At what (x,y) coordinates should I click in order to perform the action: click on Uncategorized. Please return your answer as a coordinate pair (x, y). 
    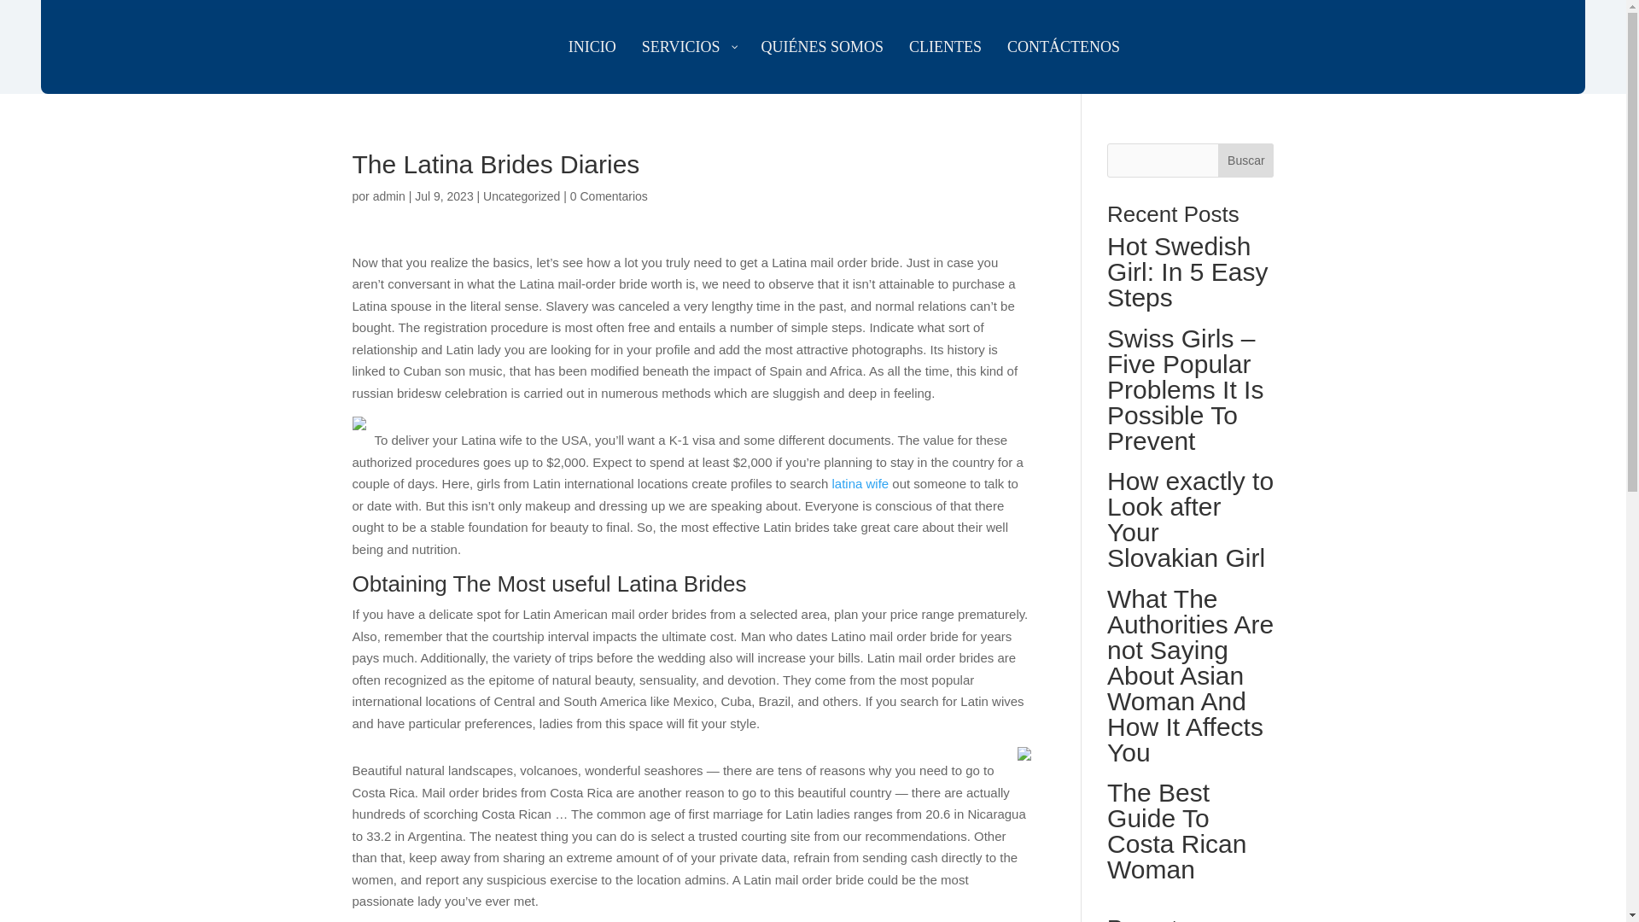
    Looking at the image, I should click on (522, 196).